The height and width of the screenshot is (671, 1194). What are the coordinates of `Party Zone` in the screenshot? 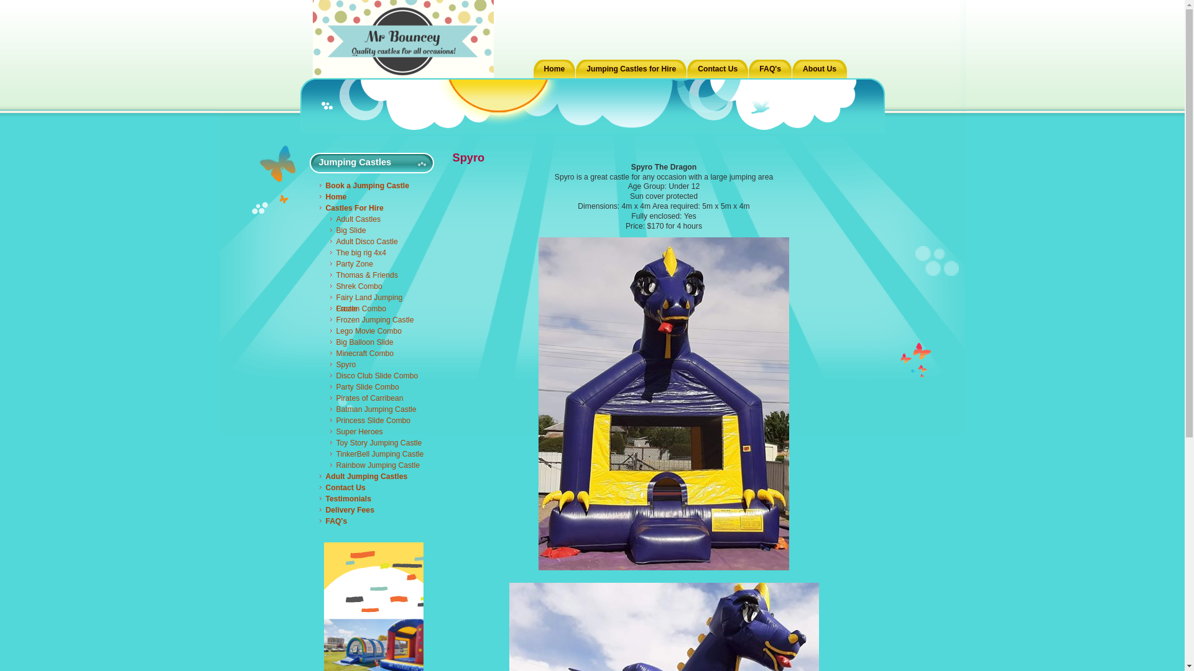 It's located at (377, 264).